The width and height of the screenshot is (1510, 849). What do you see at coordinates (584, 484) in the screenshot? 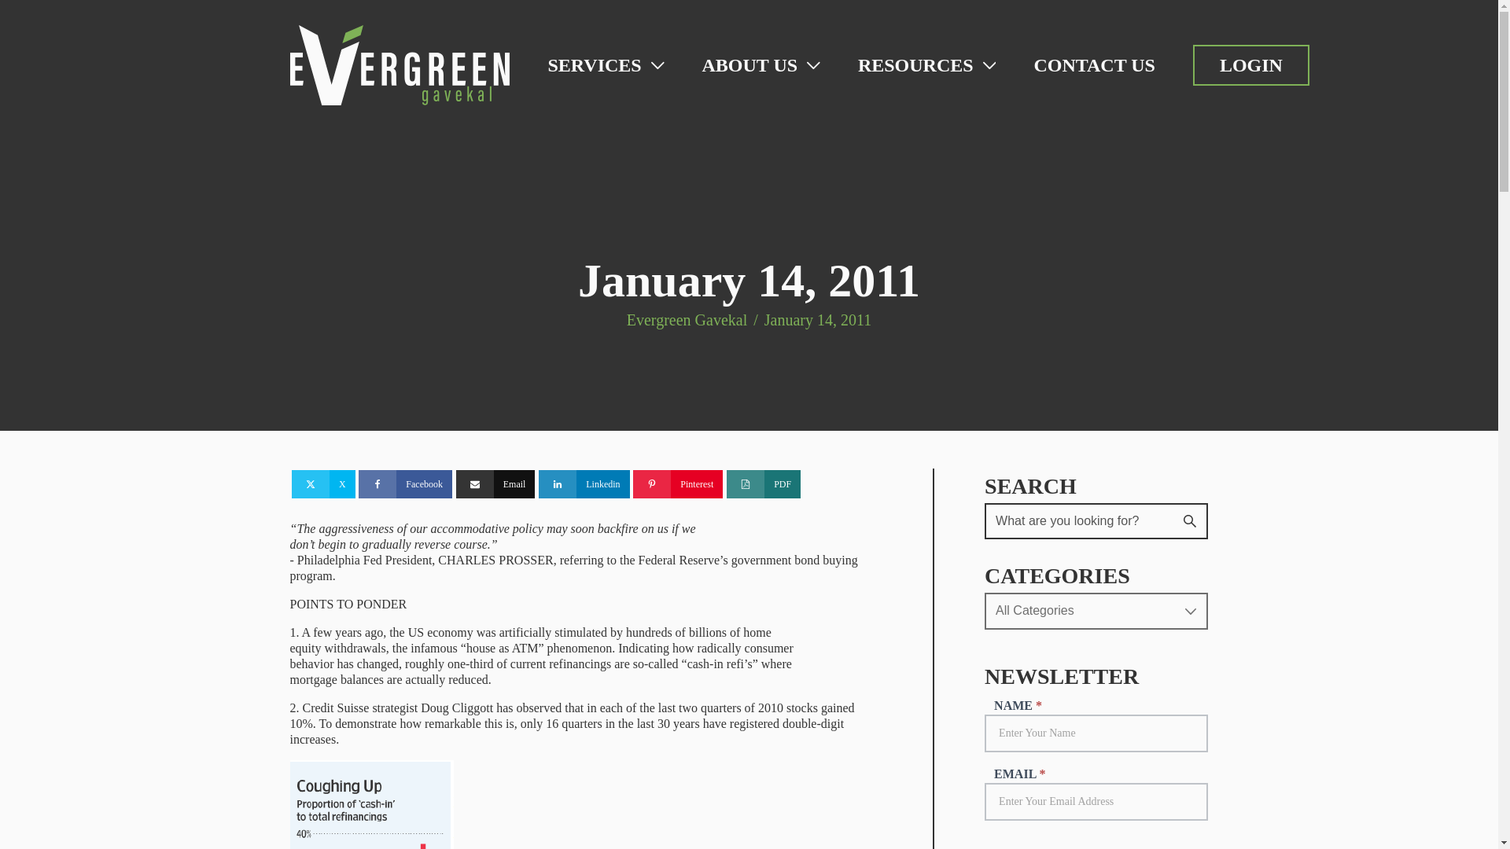
I see `Linkedin` at bounding box center [584, 484].